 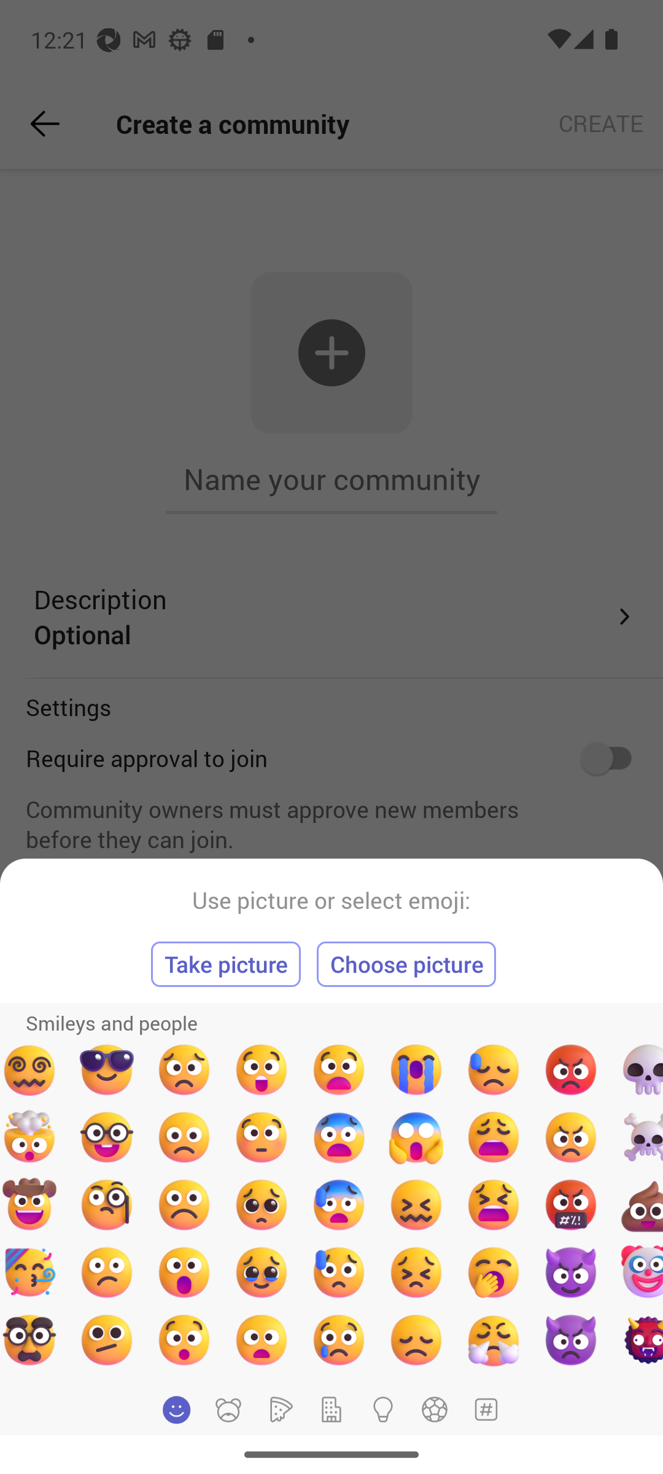 What do you see at coordinates (338, 1205) in the screenshot?
I see `Anxious face with sweat emoji` at bounding box center [338, 1205].